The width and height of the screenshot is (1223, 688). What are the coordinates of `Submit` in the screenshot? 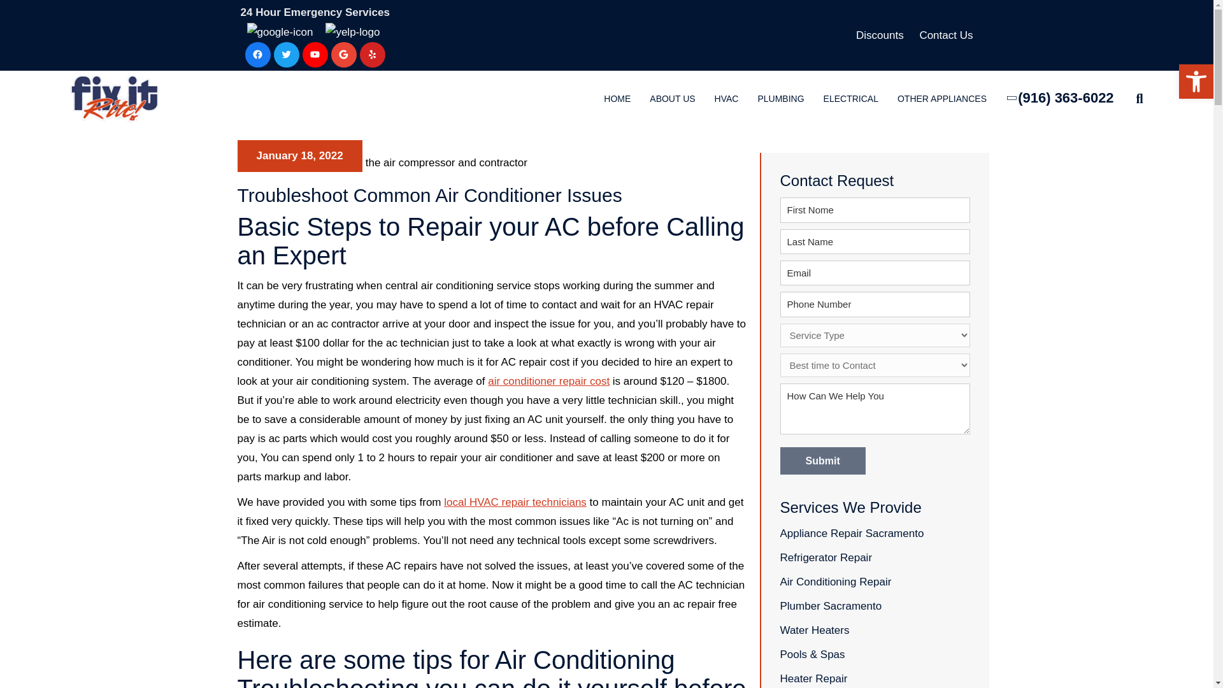 It's located at (822, 461).